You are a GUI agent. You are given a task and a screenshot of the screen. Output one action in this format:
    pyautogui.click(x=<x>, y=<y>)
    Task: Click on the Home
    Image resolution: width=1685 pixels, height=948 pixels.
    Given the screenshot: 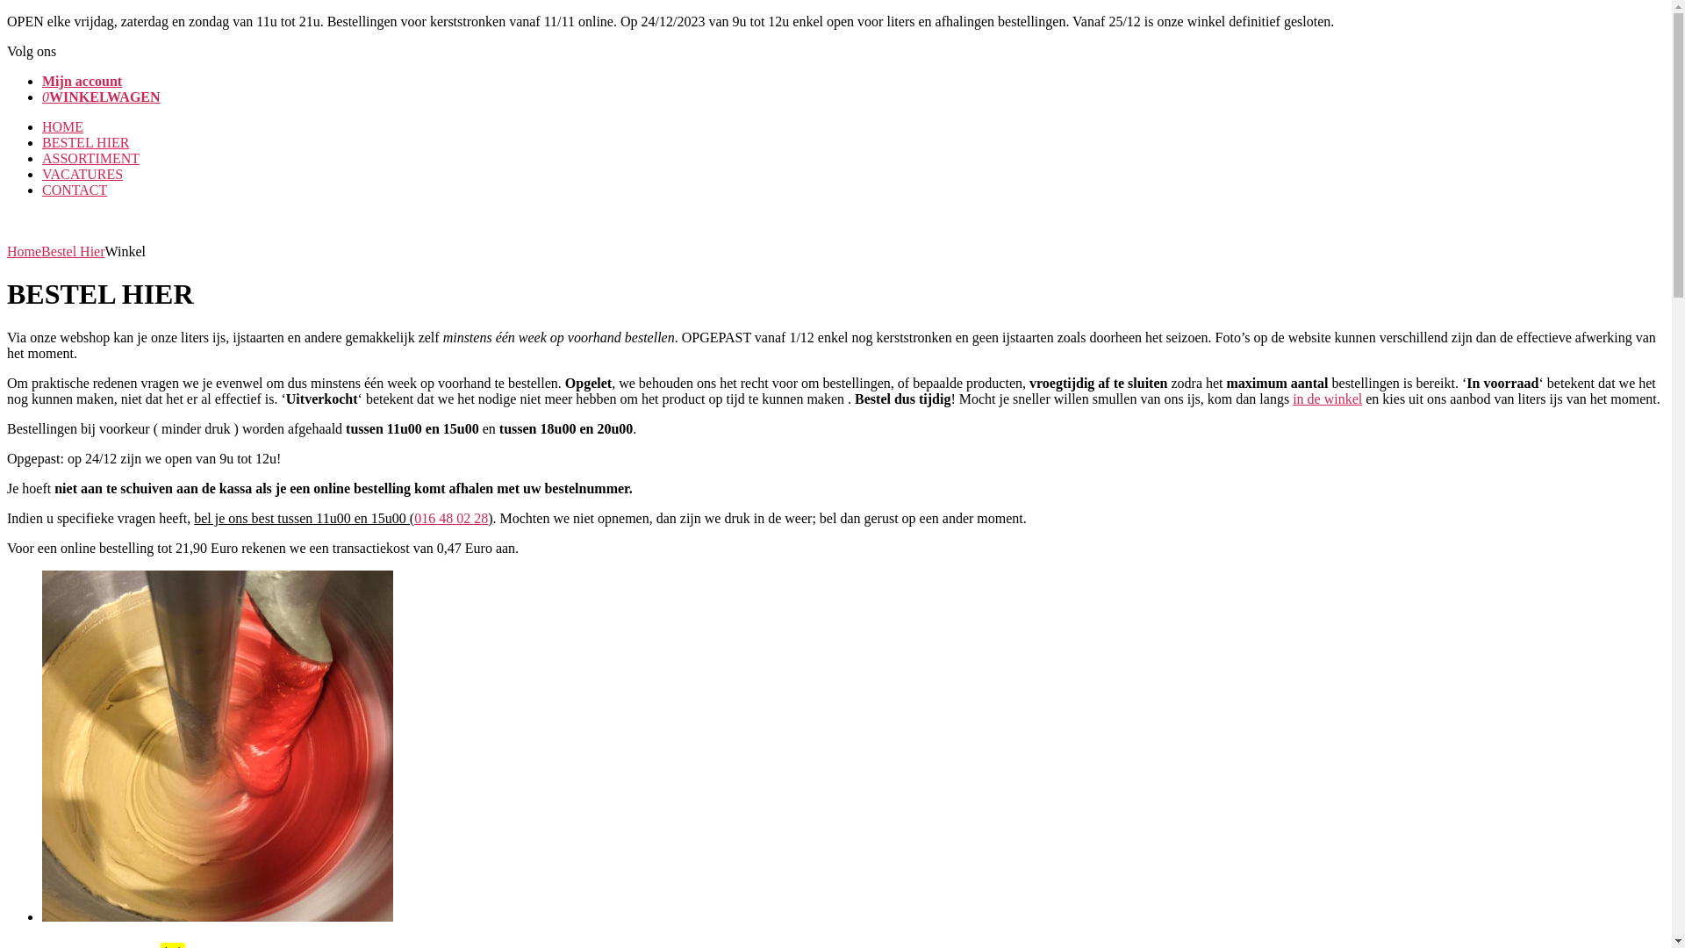 What is the action you would take?
    pyautogui.click(x=25, y=251)
    